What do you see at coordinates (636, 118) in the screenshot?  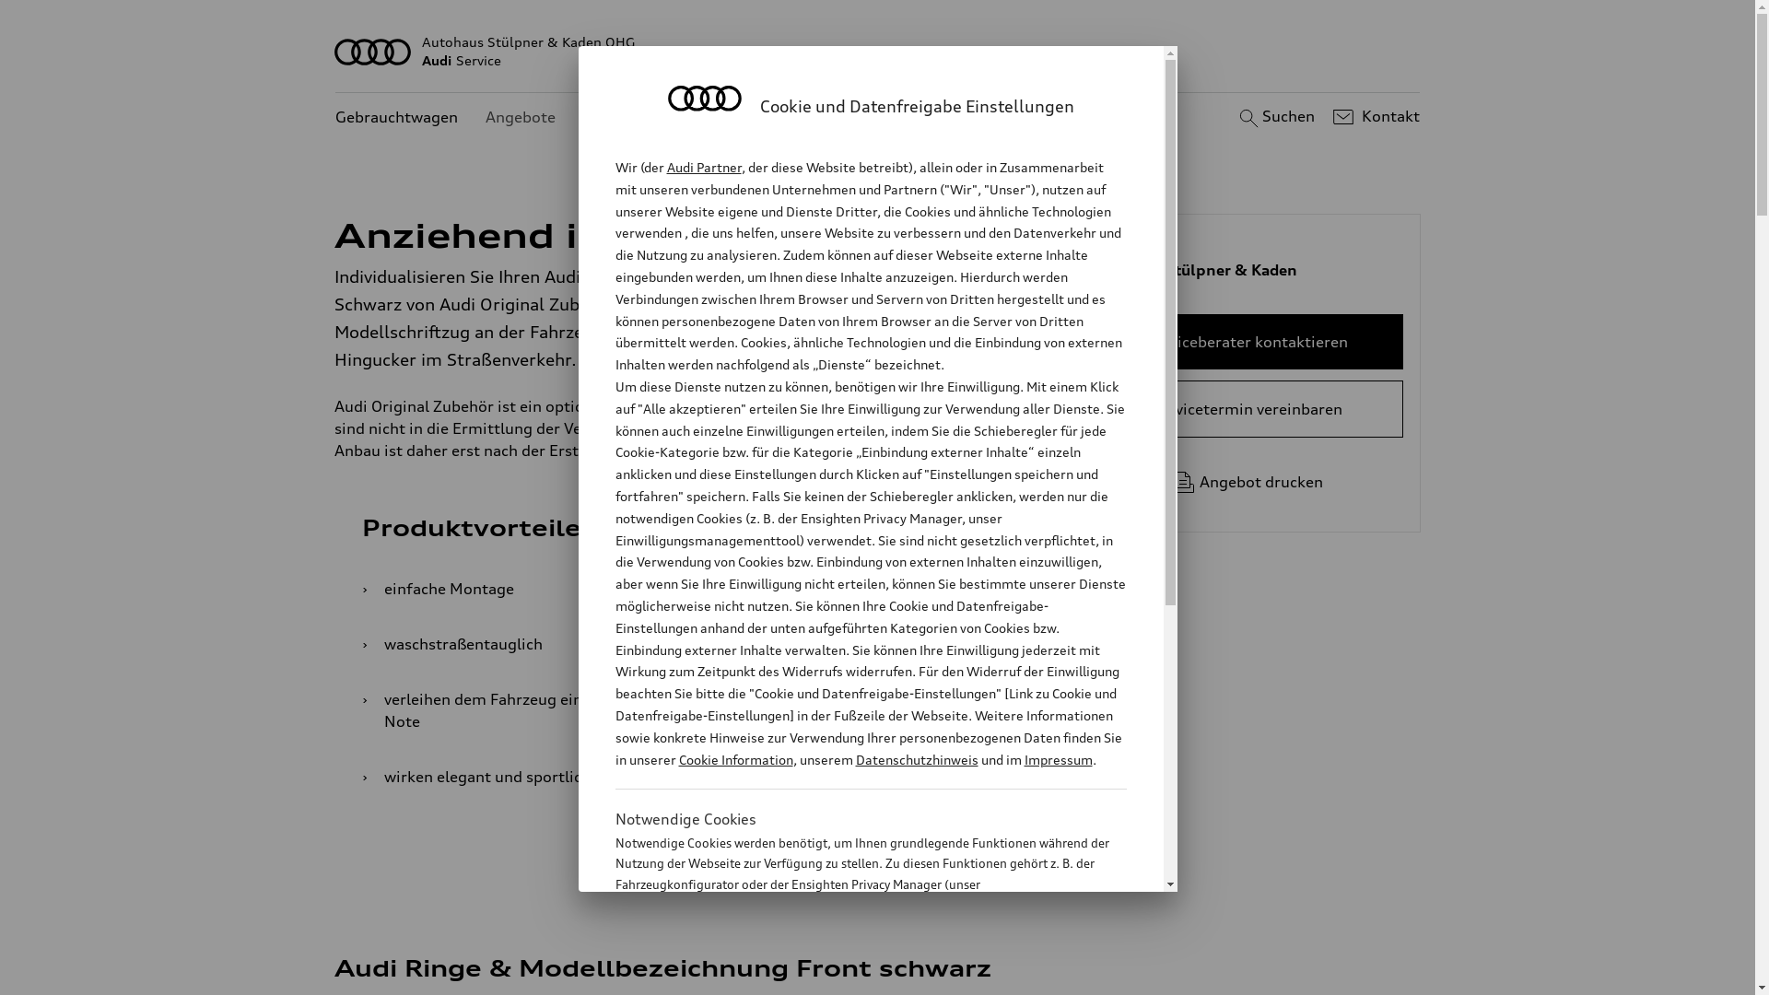 I see `Kundenservice` at bounding box center [636, 118].